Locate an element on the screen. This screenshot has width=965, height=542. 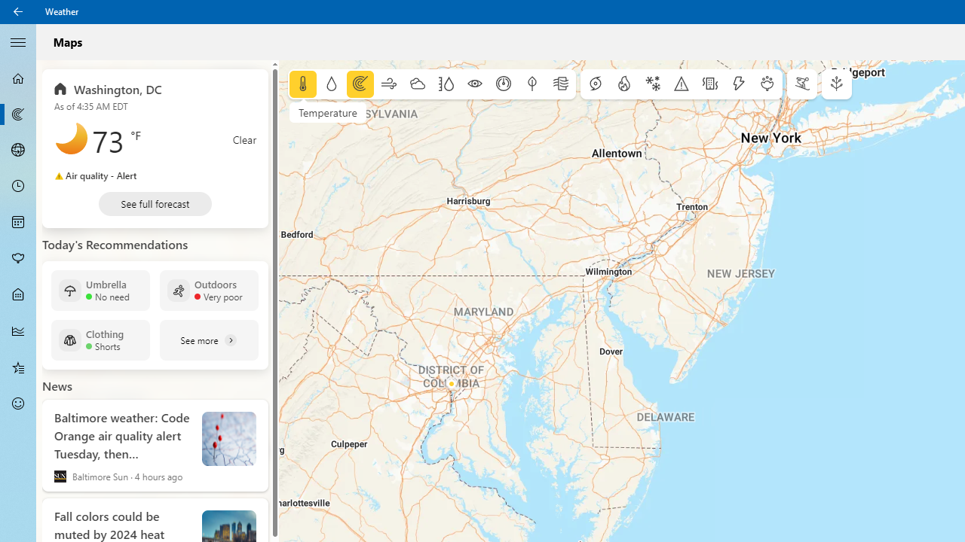
Hourly Forecast - Not Selected is located at coordinates (18, 187).